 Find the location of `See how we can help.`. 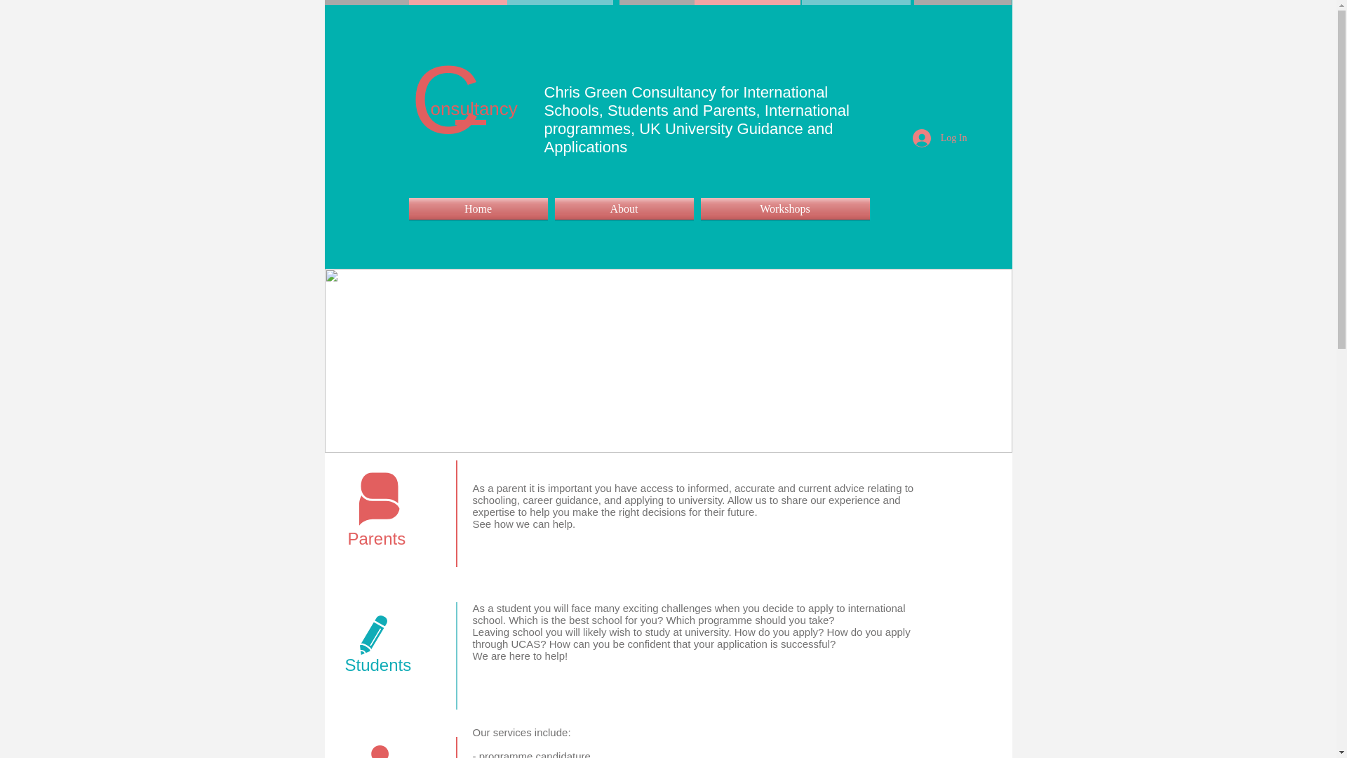

See how we can help. is located at coordinates (524, 524).